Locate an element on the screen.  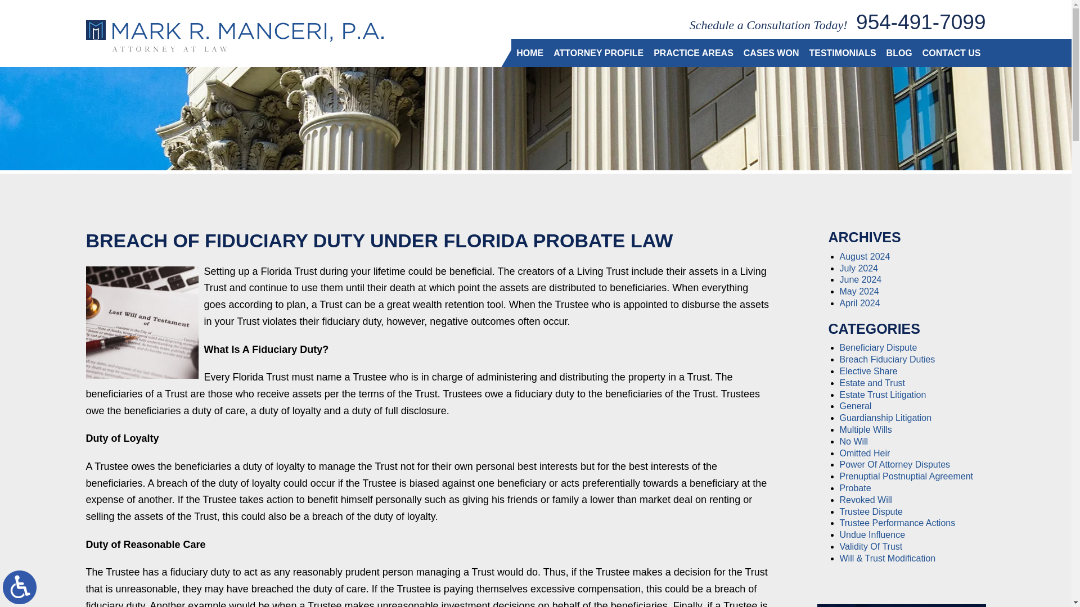
PRACTICE AREAS is located at coordinates (694, 53).